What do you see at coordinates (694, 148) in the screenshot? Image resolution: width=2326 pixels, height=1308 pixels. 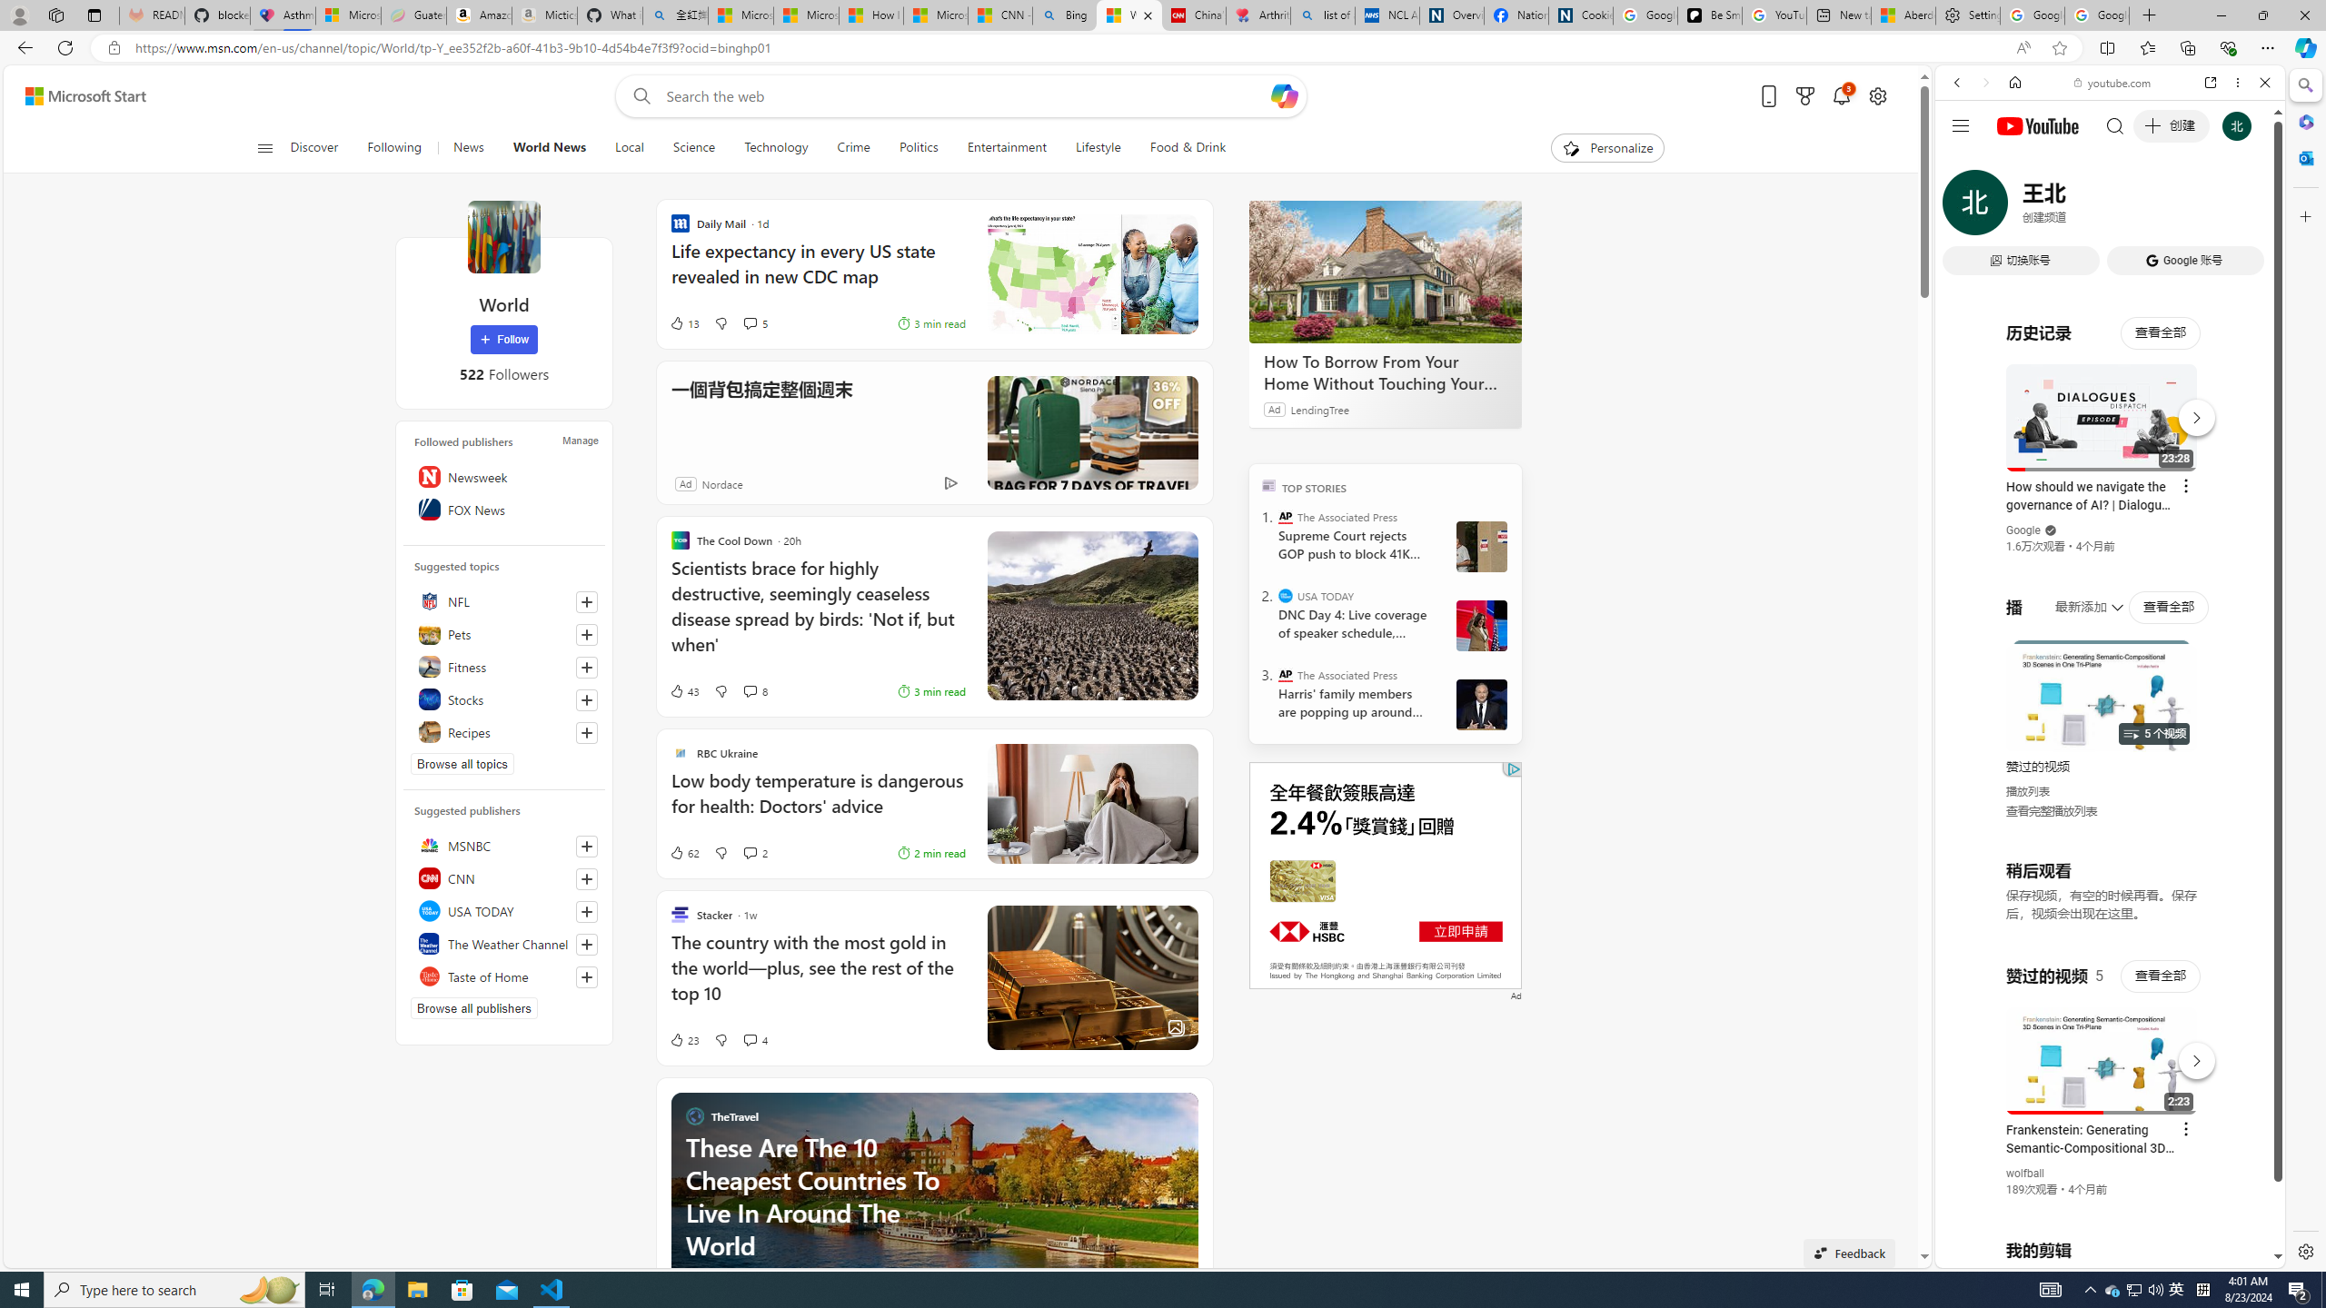 I see `Science` at bounding box center [694, 148].